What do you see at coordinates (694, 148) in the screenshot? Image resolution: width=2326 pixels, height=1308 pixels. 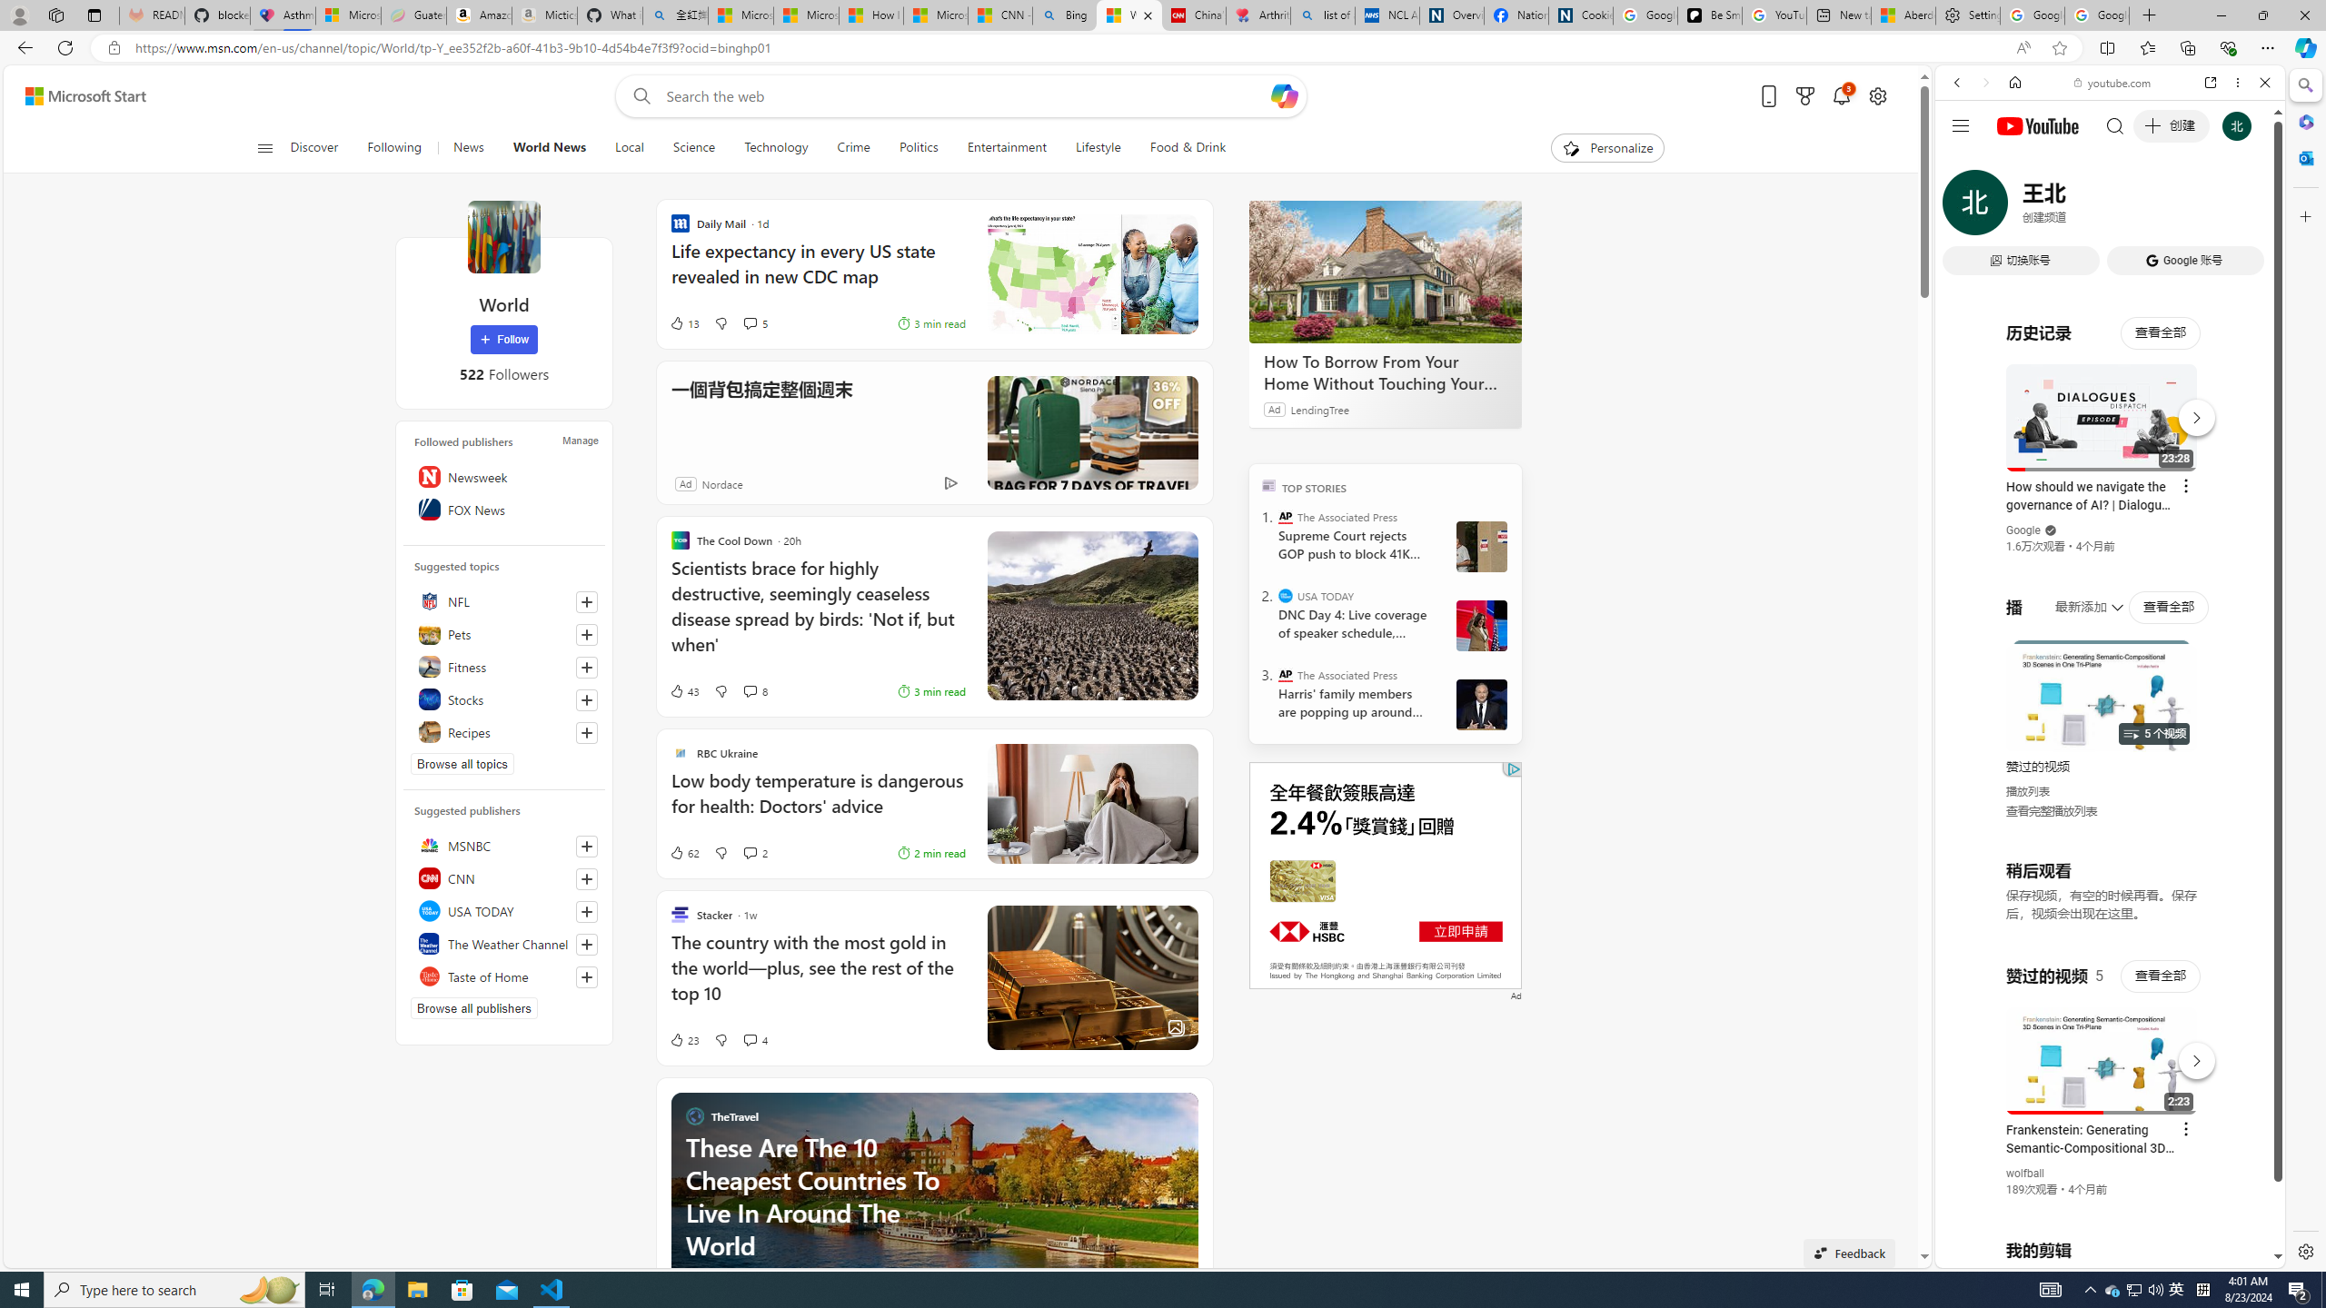 I see `Science` at bounding box center [694, 148].